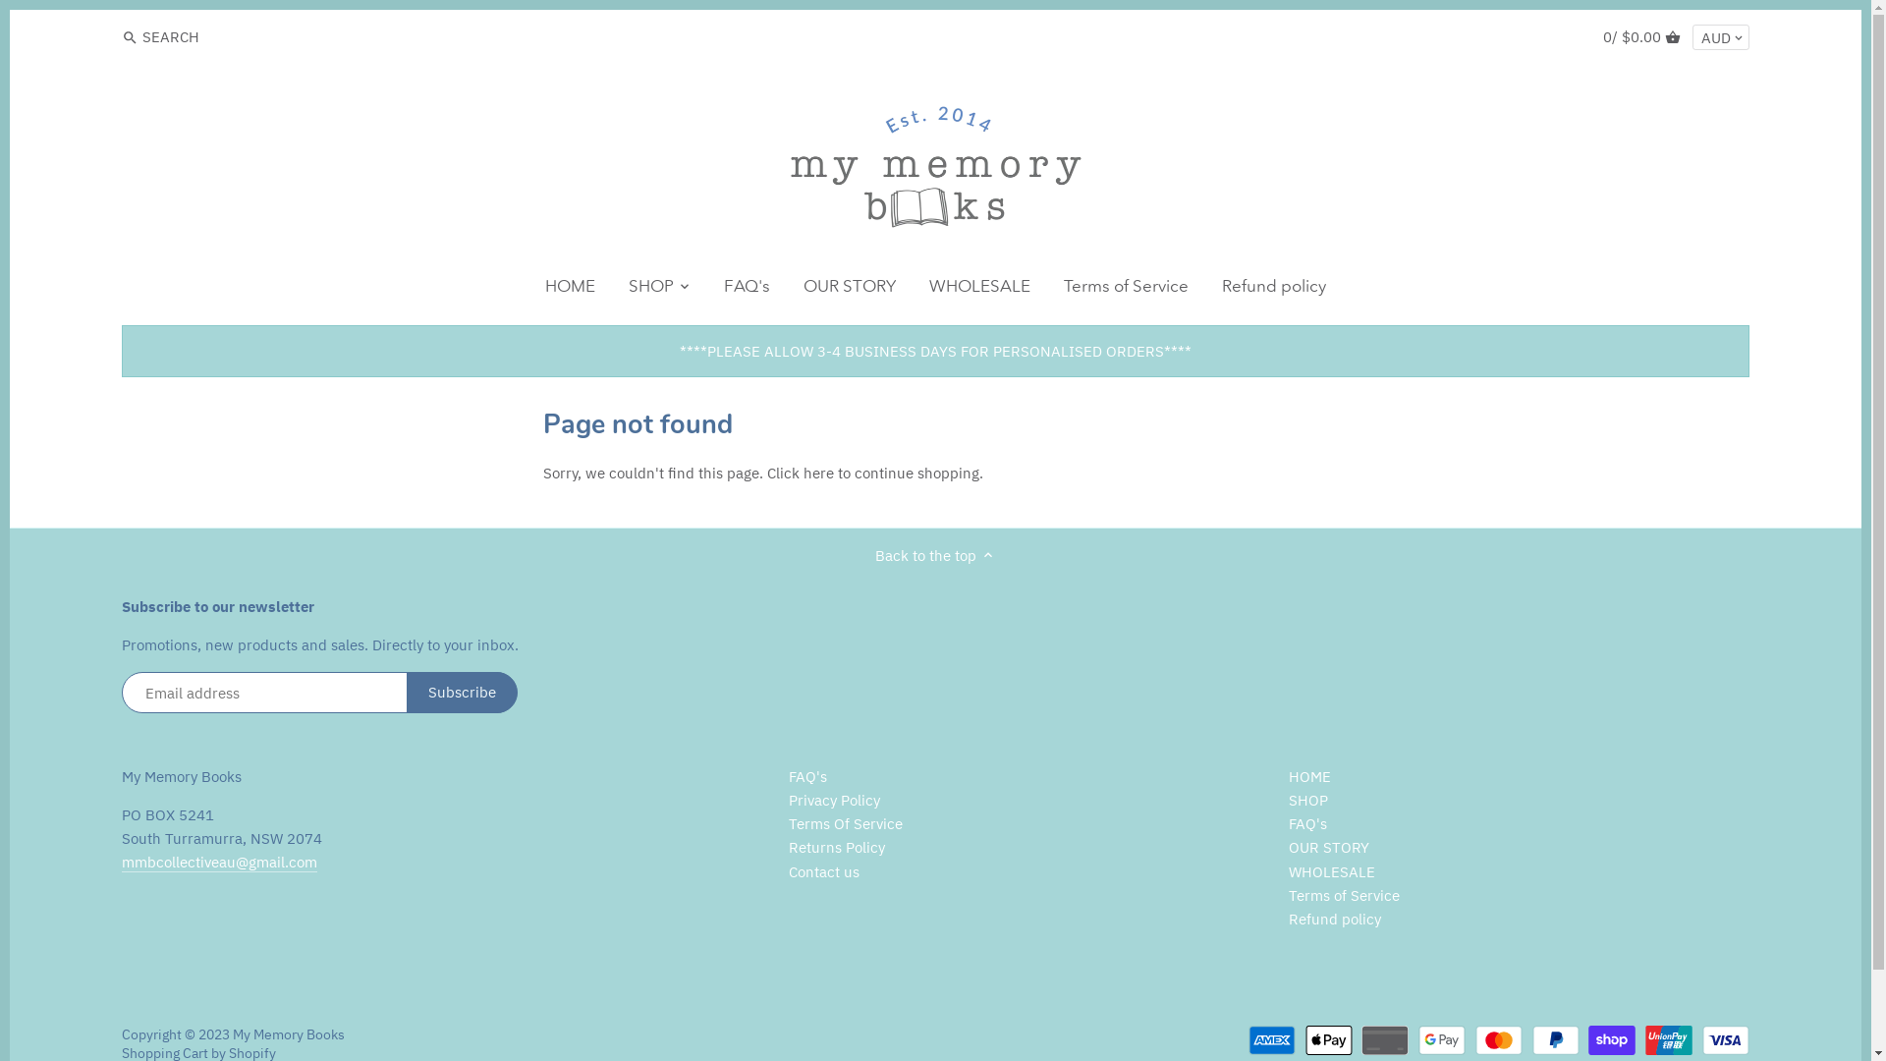  What do you see at coordinates (289, 1034) in the screenshot?
I see `My Memory Books` at bounding box center [289, 1034].